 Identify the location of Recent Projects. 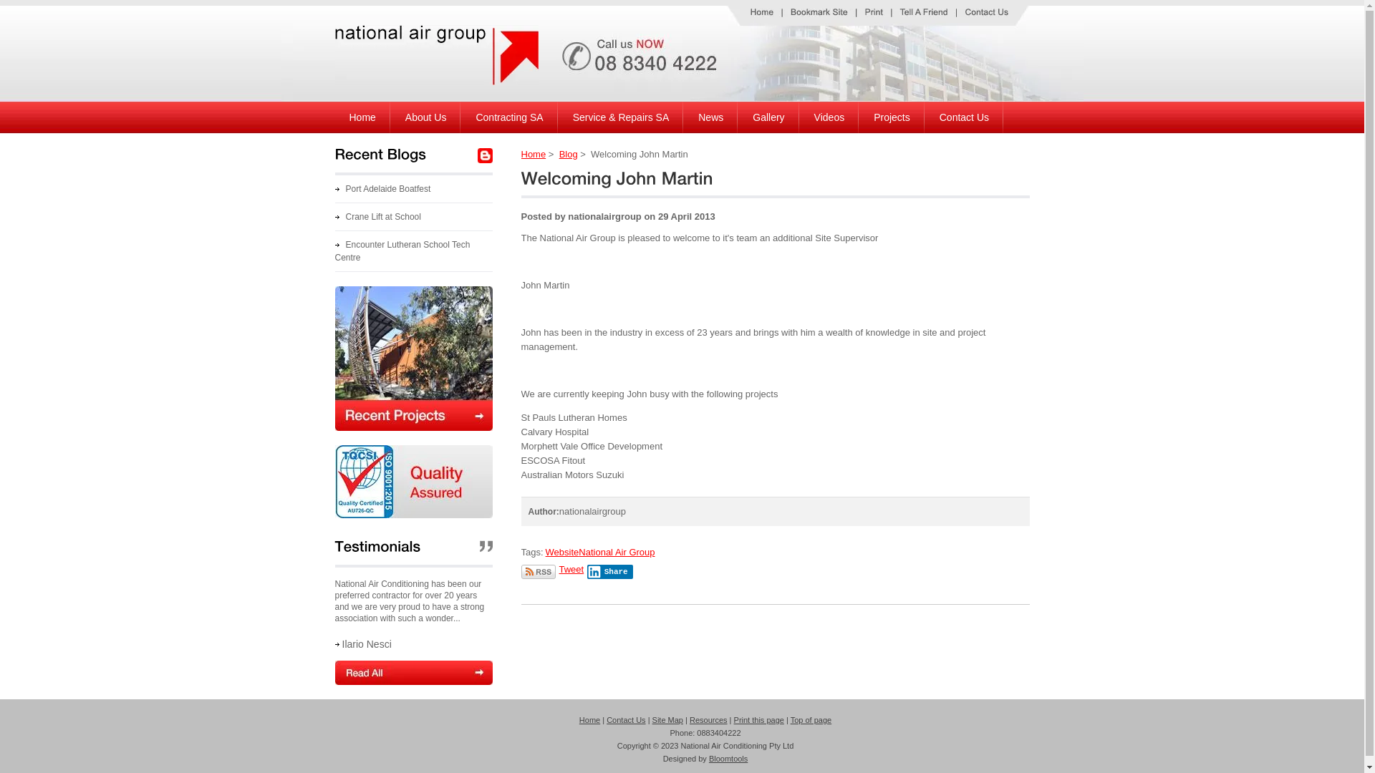
(414, 428).